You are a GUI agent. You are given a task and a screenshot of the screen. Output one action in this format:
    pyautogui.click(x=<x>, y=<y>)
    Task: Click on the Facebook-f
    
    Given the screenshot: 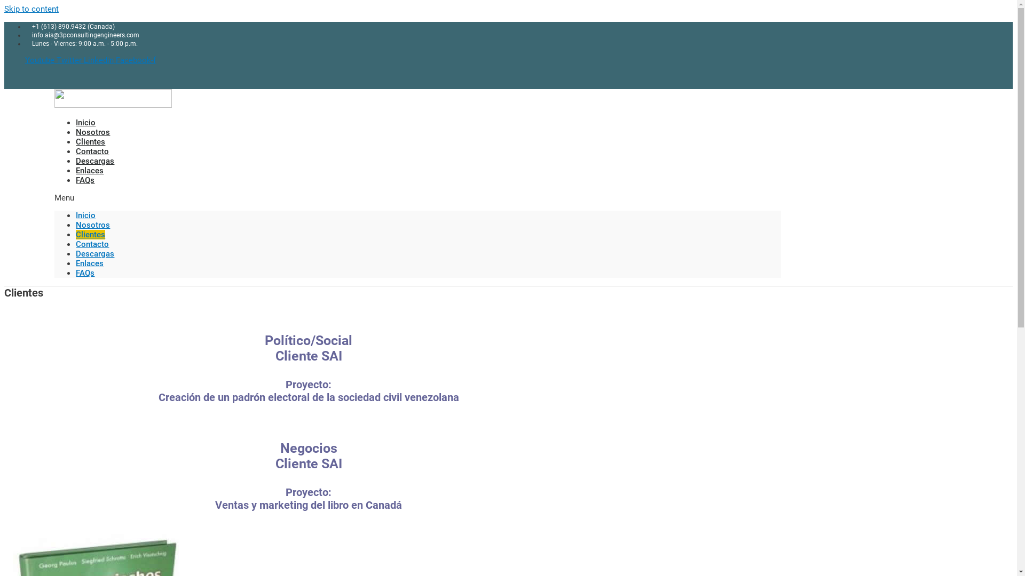 What is the action you would take?
    pyautogui.click(x=136, y=60)
    